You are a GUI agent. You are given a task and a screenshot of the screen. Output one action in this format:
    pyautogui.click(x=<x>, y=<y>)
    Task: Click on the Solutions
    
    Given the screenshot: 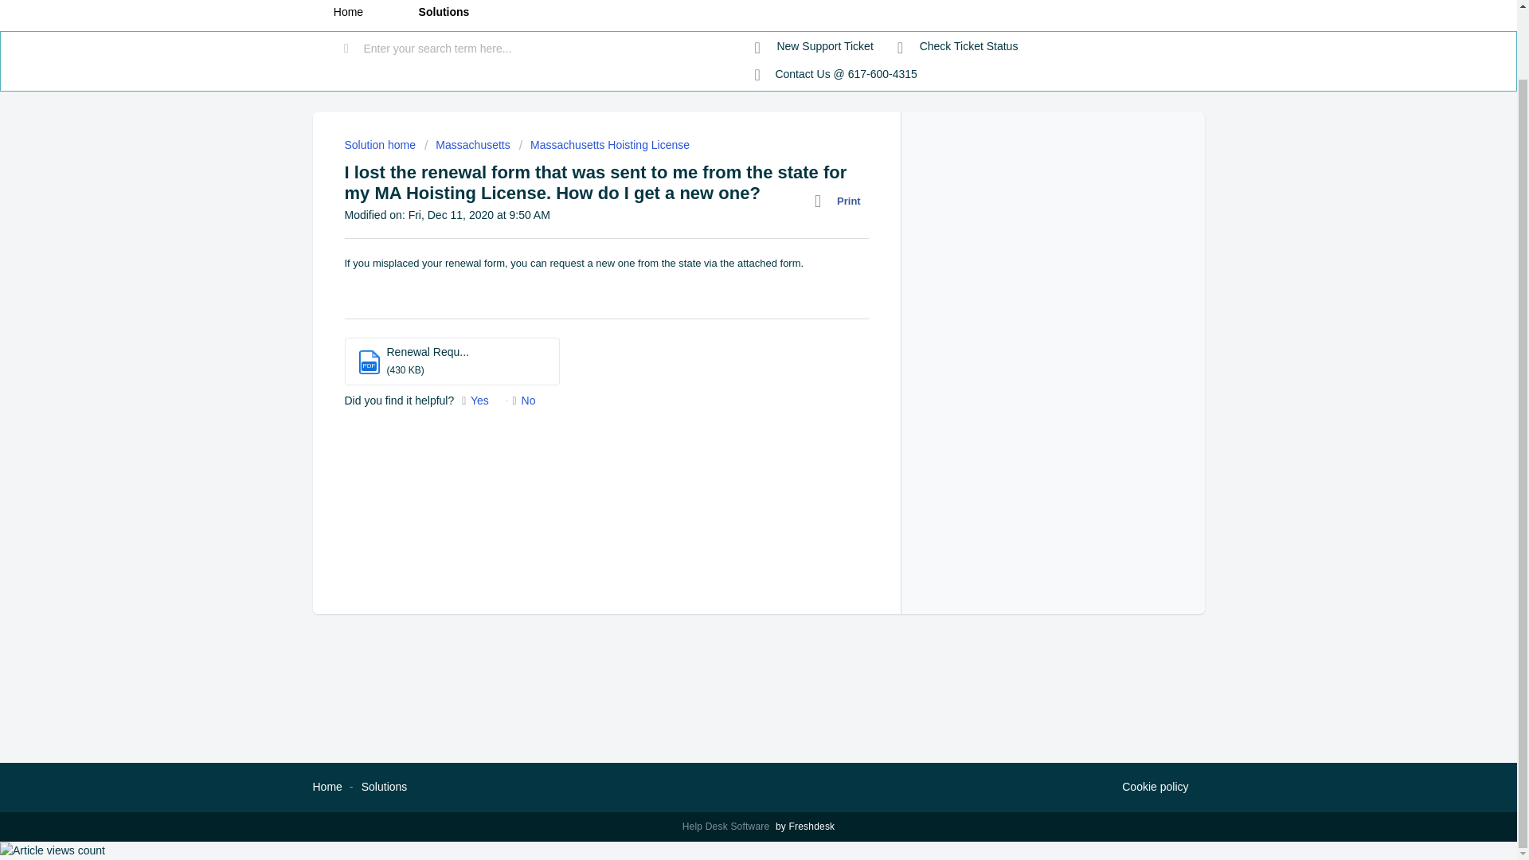 What is the action you would take?
    pyautogui.click(x=444, y=15)
    